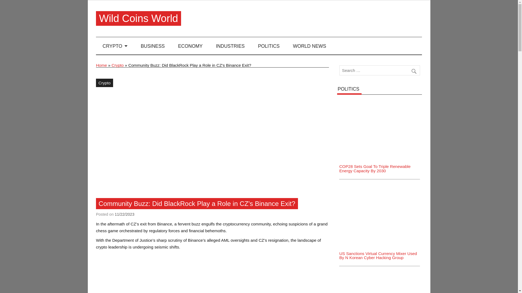  I want to click on COP28 Sets Goal To Triple Renewable Energy Capacity By 2030, so click(375, 168).